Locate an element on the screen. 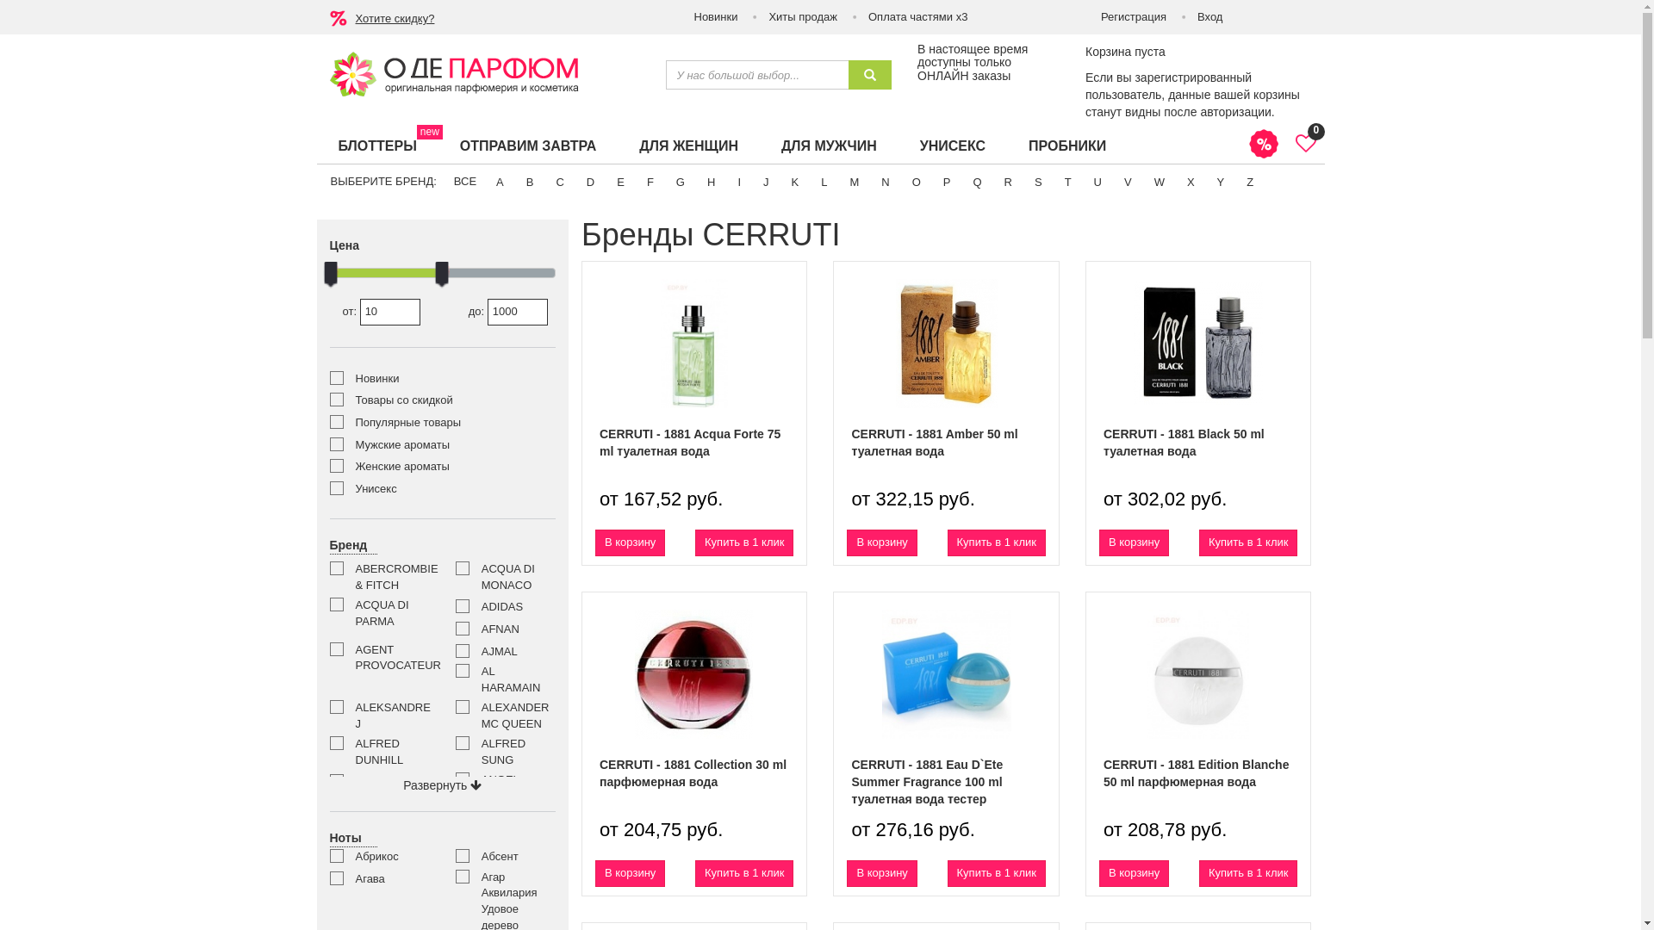  L is located at coordinates (824, 183).